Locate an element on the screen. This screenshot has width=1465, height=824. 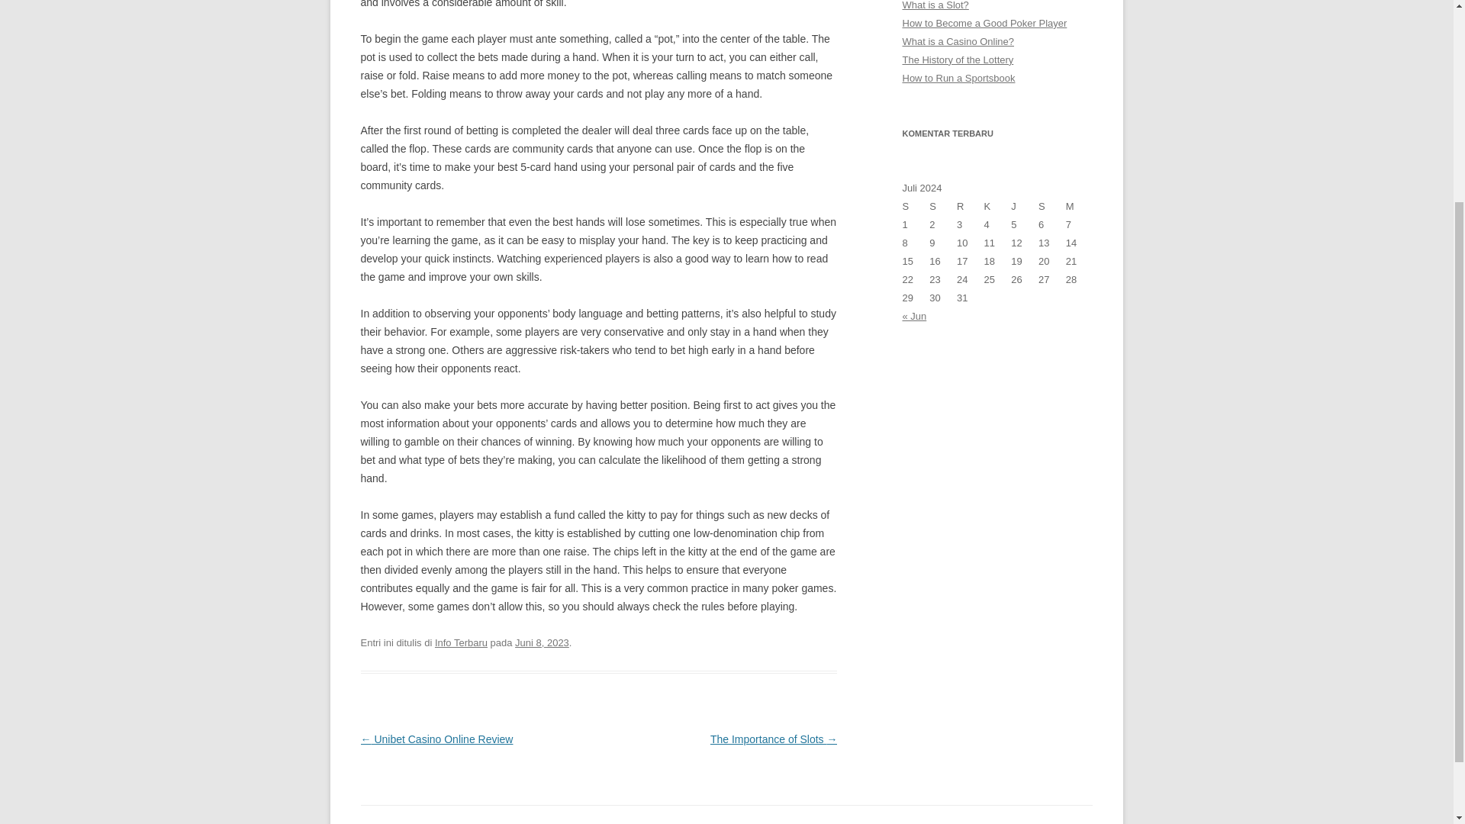
What is a Slot? is located at coordinates (935, 5).